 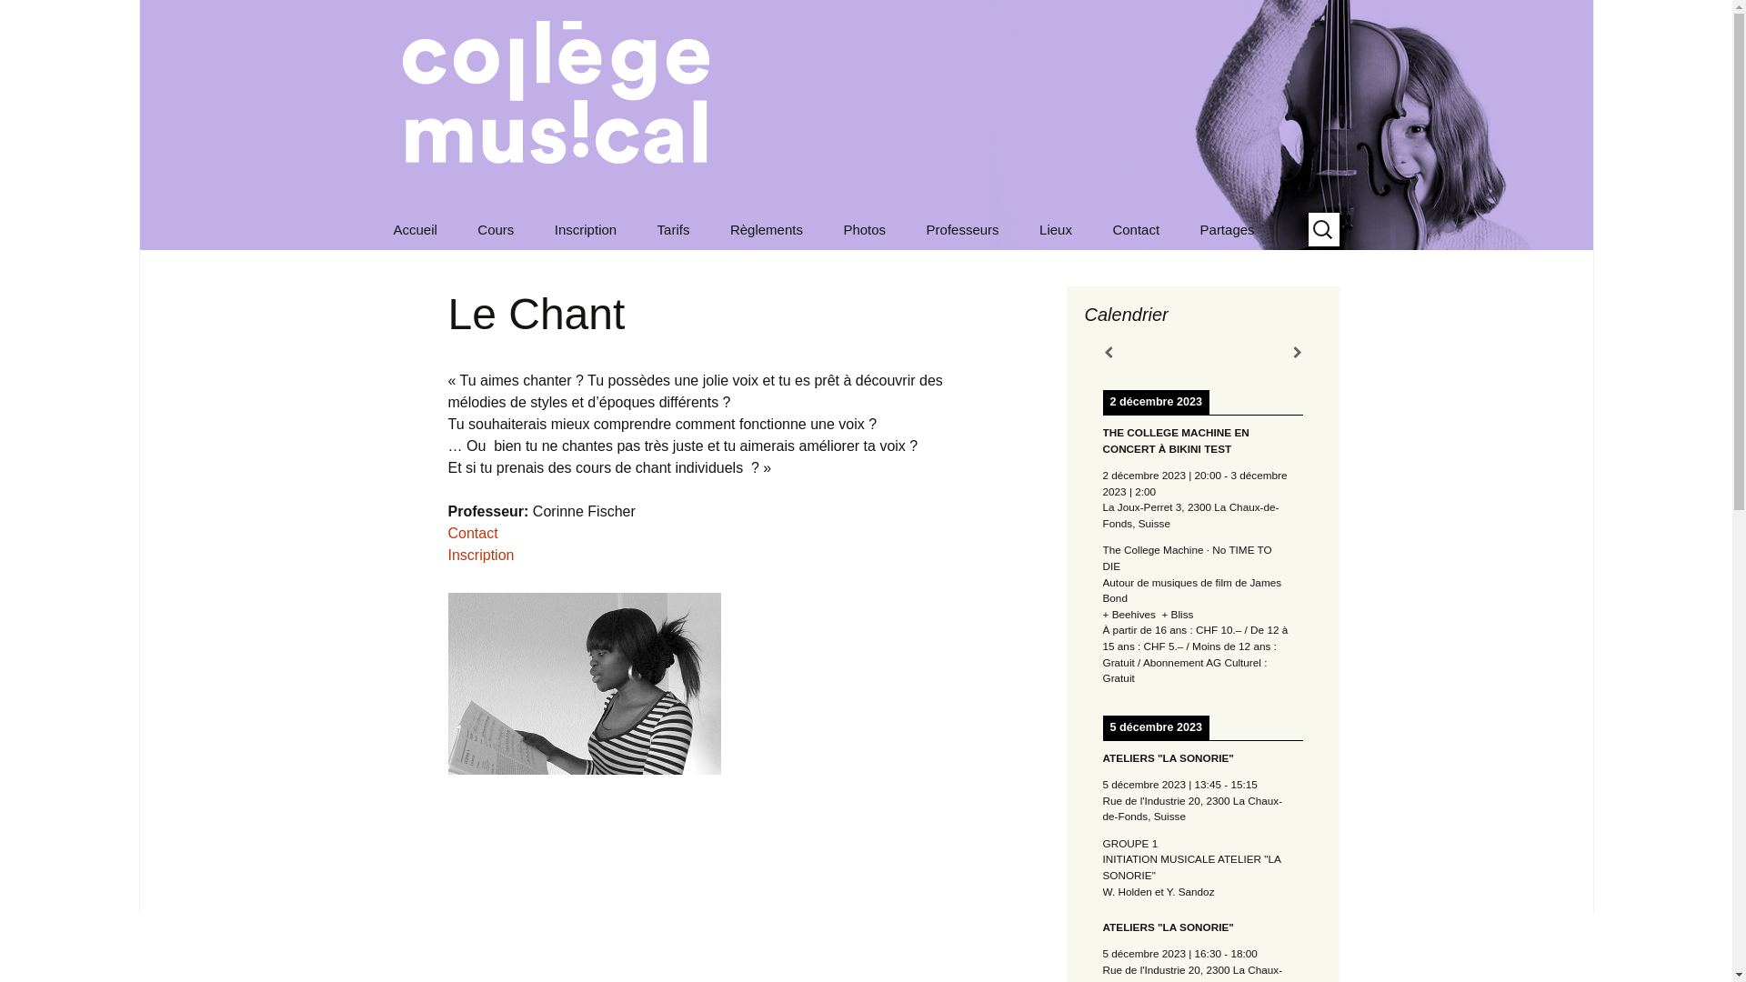 I want to click on Inscription, so click(x=586, y=229).